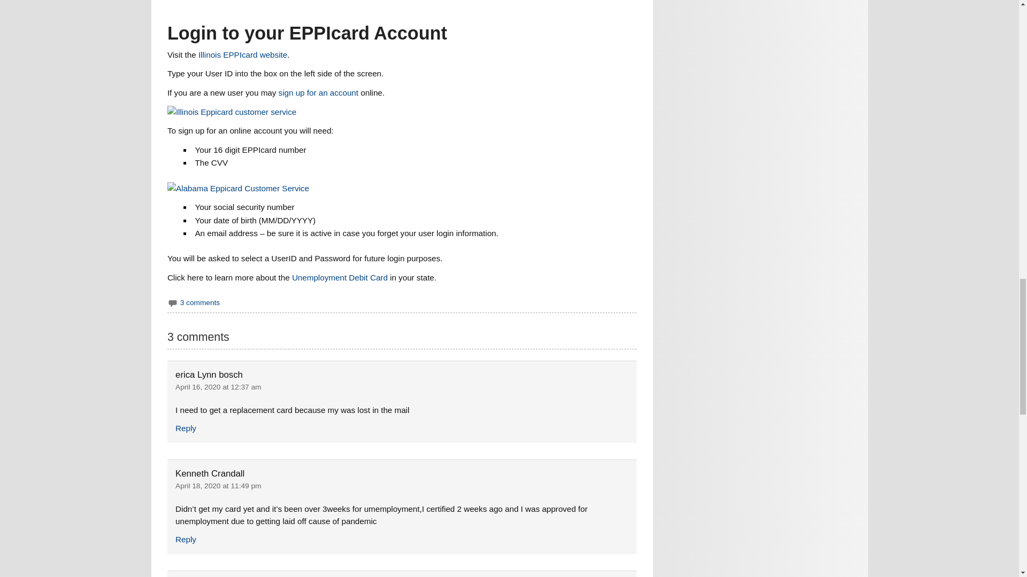  Describe the element at coordinates (186, 540) in the screenshot. I see `Reply` at that location.